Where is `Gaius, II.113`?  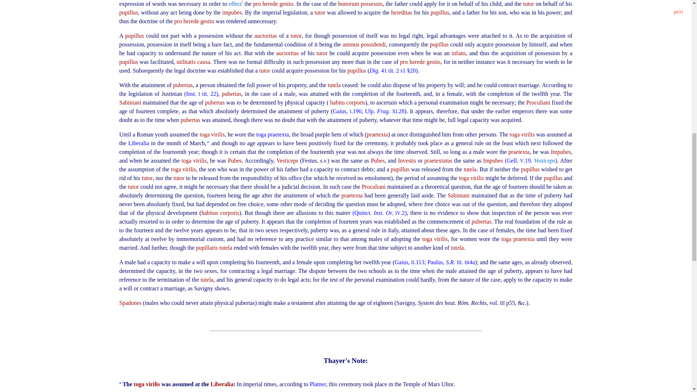 Gaius, II.113 is located at coordinates (409, 262).